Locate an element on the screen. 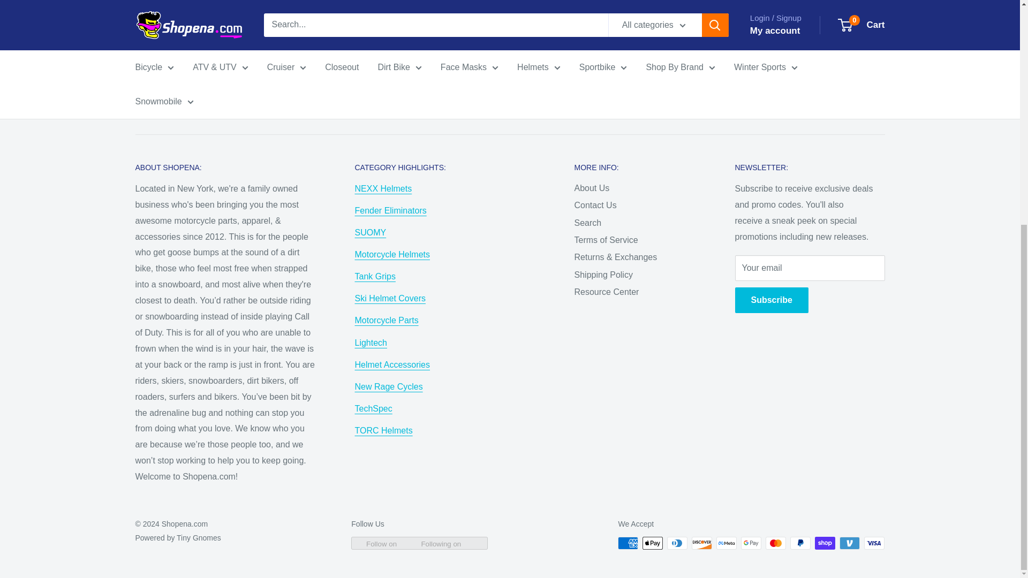 The height and width of the screenshot is (578, 1028). Helmet Accessories is located at coordinates (392, 364).